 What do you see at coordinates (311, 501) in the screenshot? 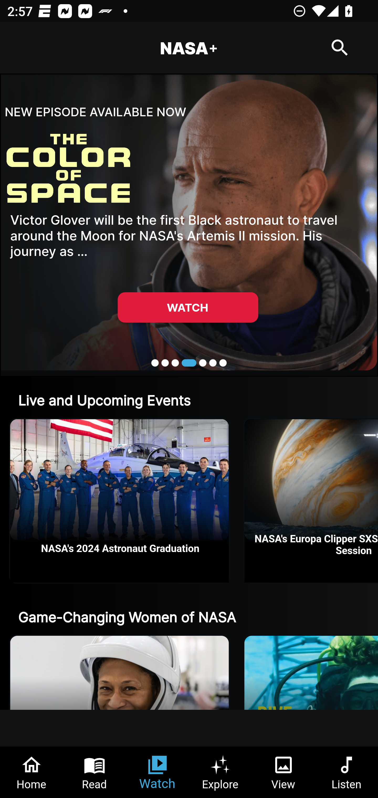
I see `NASA's Europa Clipper SXSW 2024 Opening Session` at bounding box center [311, 501].